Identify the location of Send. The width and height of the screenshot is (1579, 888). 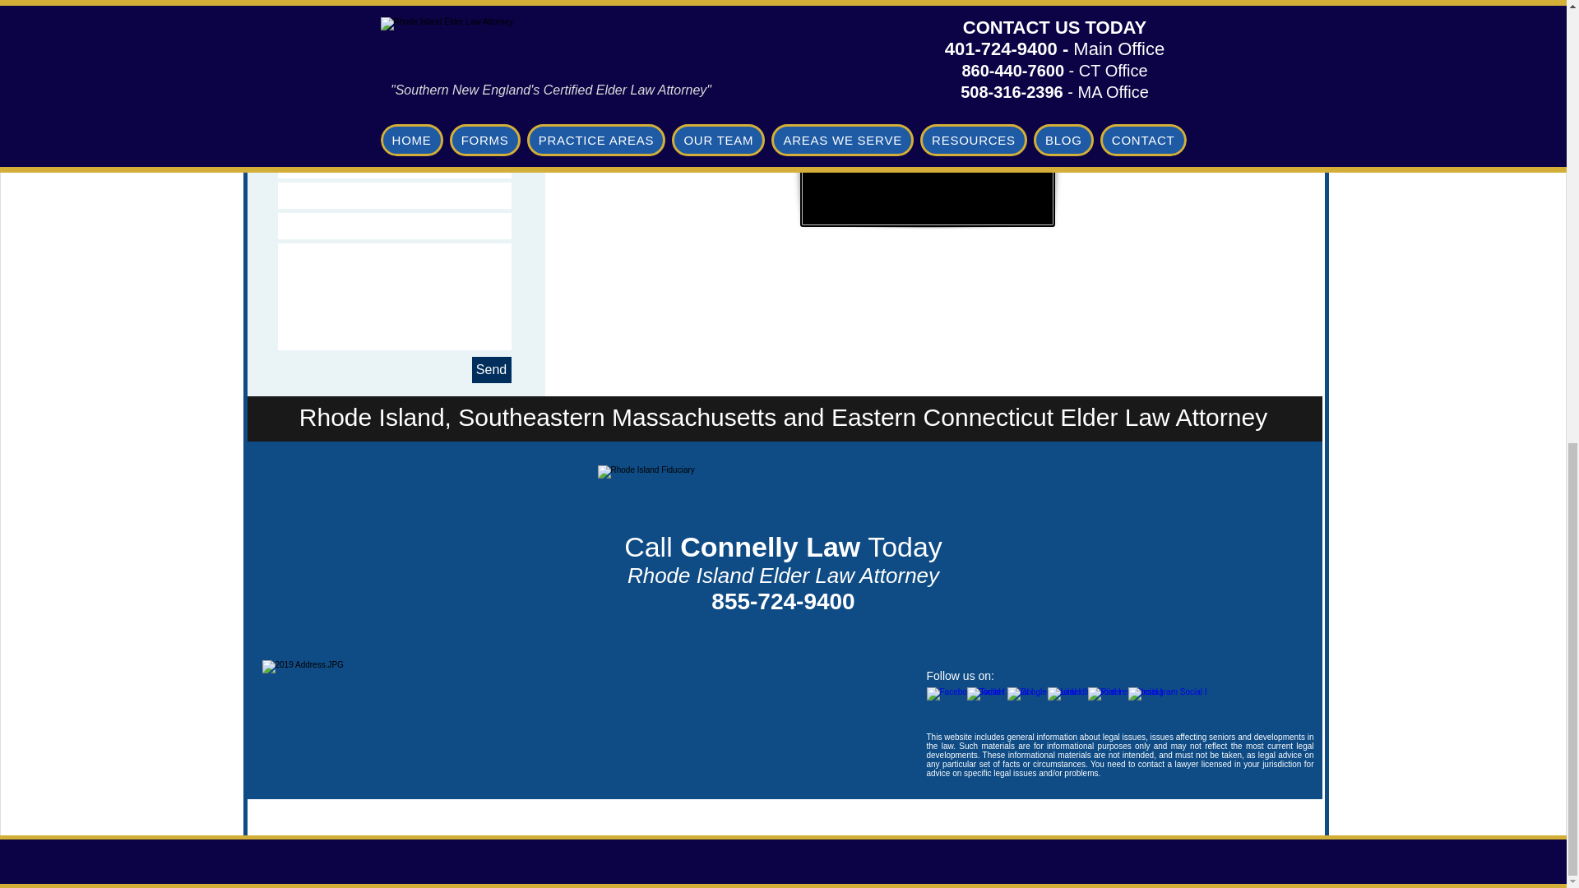
(492, 370).